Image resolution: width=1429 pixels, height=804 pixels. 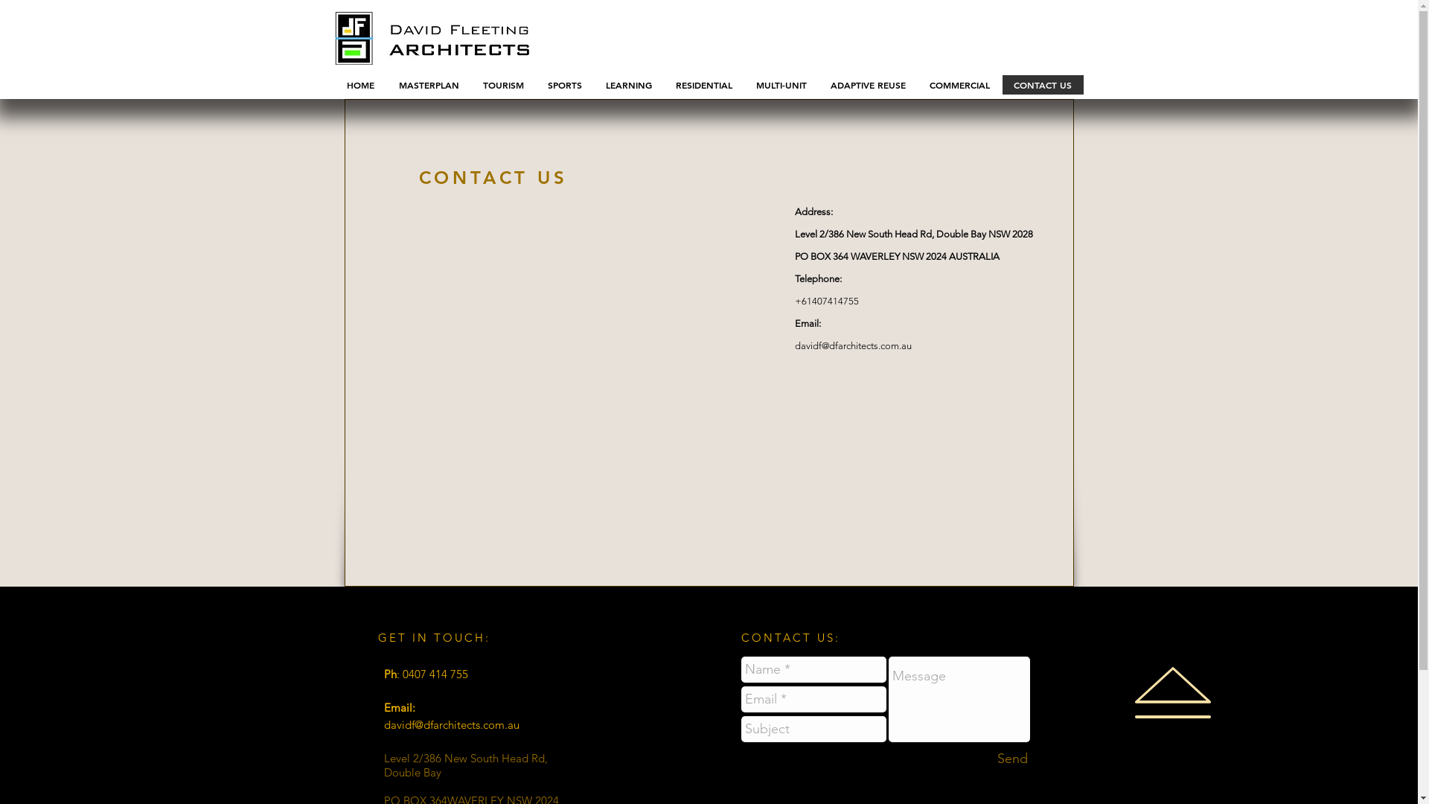 I want to click on CONTACT US, so click(x=1043, y=85).